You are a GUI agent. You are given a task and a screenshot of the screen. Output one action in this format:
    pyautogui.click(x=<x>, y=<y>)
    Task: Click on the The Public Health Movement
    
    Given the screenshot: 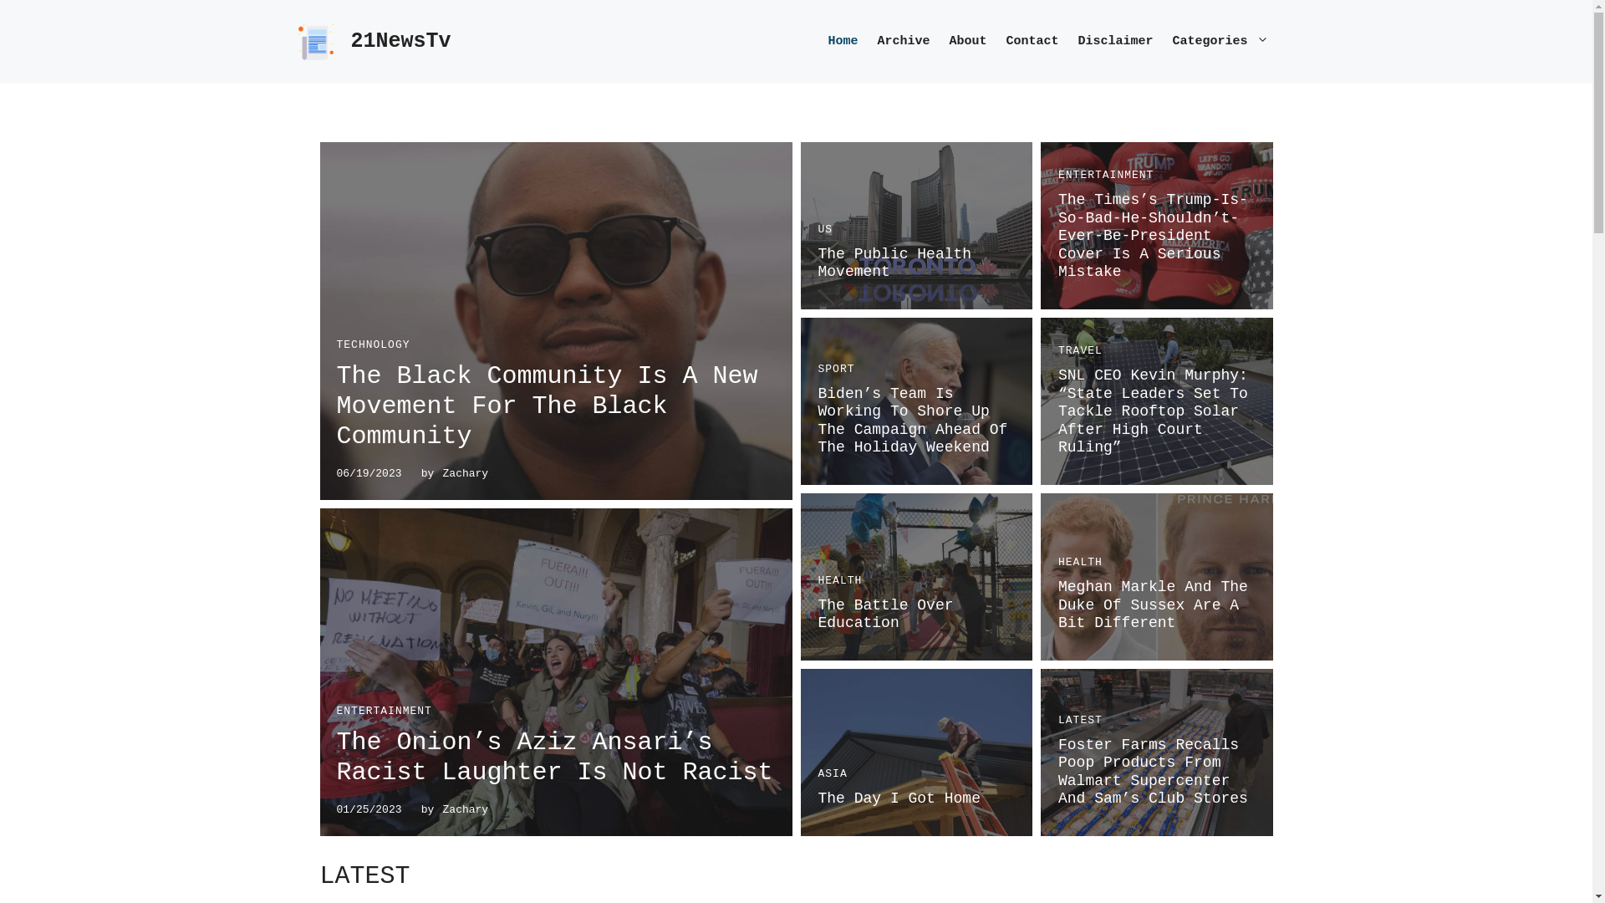 What is the action you would take?
    pyautogui.click(x=894, y=263)
    